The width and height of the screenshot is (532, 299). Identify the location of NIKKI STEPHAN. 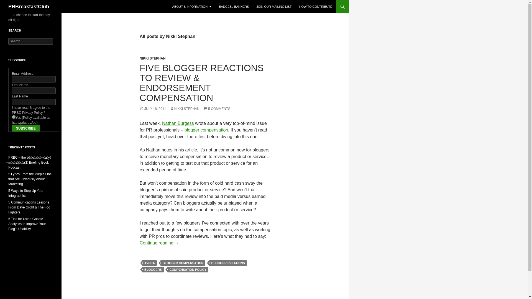
(185, 109).